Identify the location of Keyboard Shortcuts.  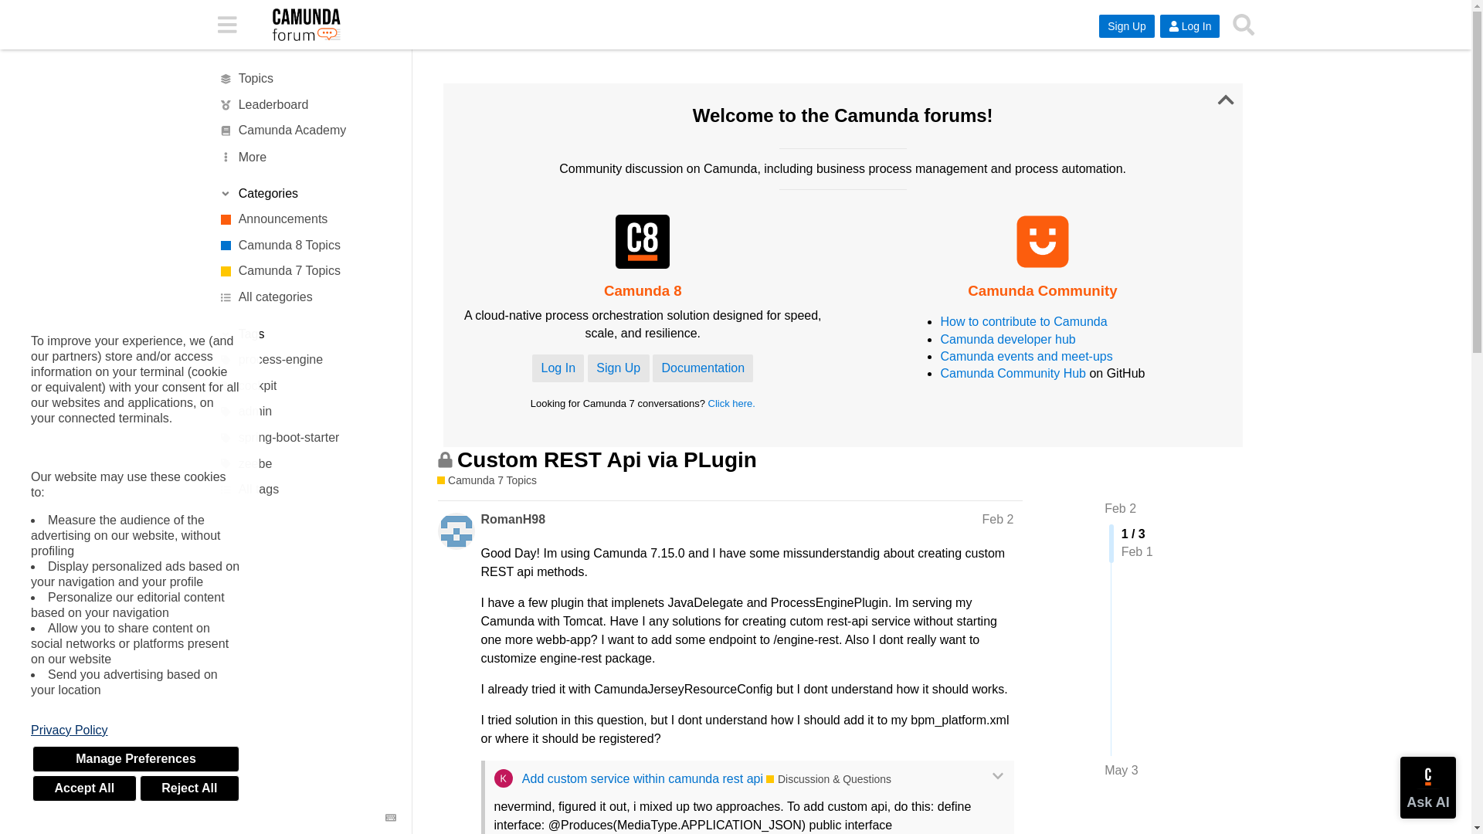
(391, 817).